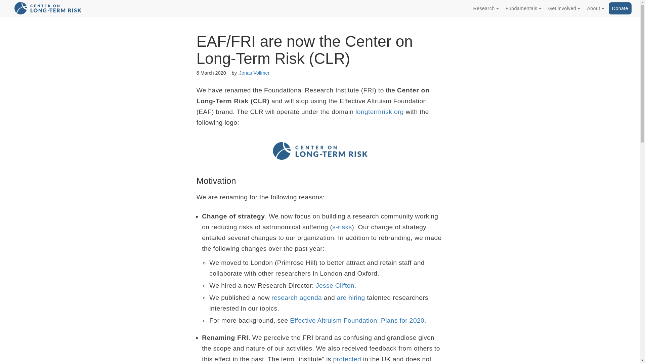 The image size is (645, 363). Describe the element at coordinates (379, 112) in the screenshot. I see `longtermrisk.org` at that location.